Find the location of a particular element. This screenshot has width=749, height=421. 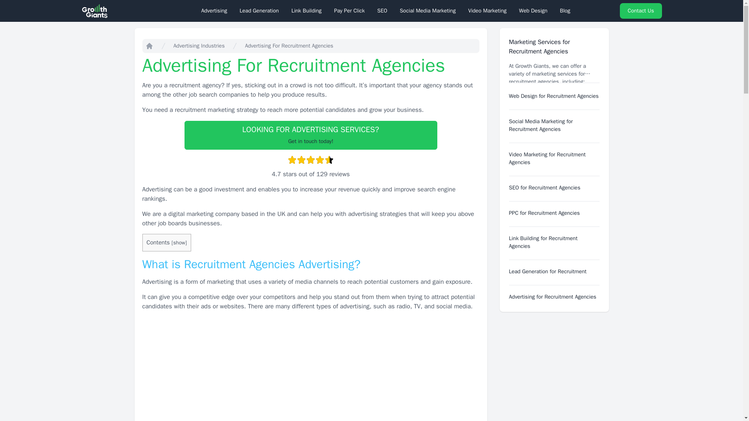

Link Building for Recruitment Agencies is located at coordinates (543, 242).